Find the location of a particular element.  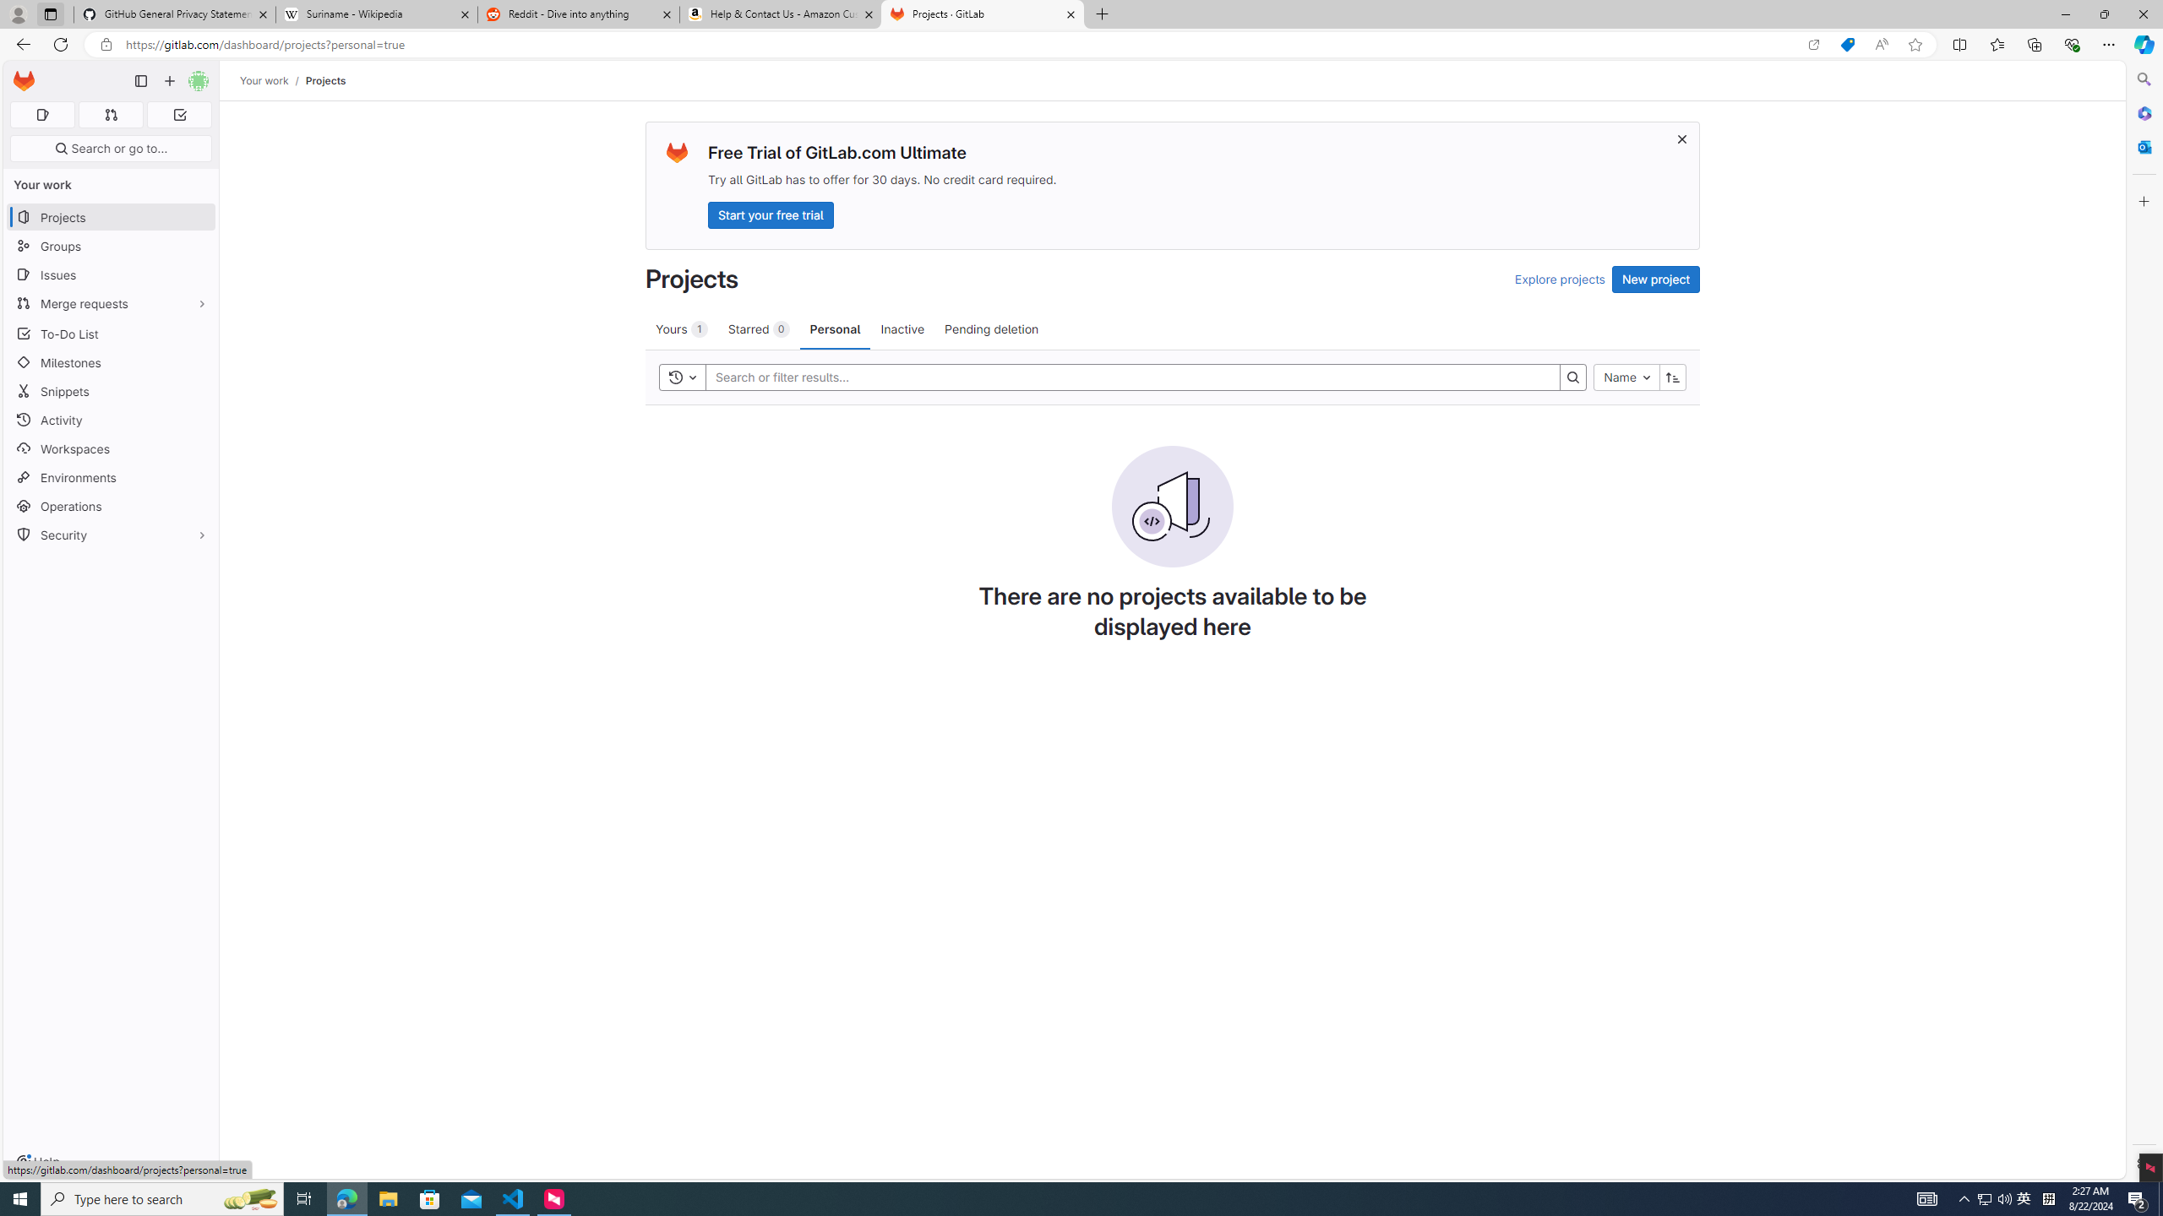

Environments is located at coordinates (112, 476).